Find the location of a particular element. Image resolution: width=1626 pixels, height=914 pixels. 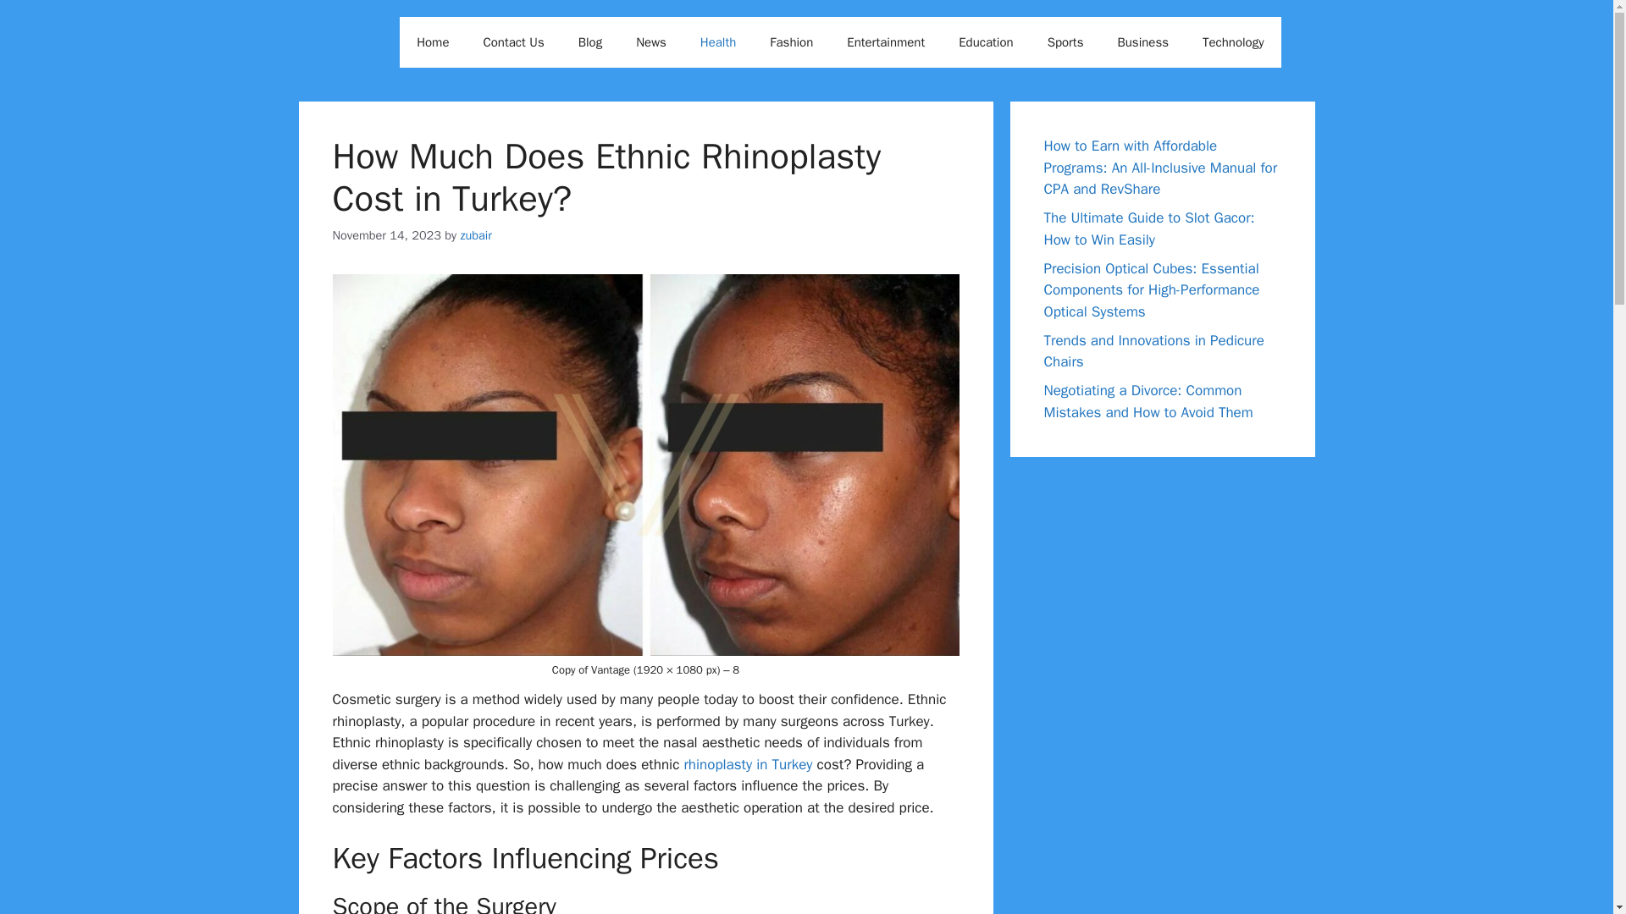

Entertainment is located at coordinates (885, 42).